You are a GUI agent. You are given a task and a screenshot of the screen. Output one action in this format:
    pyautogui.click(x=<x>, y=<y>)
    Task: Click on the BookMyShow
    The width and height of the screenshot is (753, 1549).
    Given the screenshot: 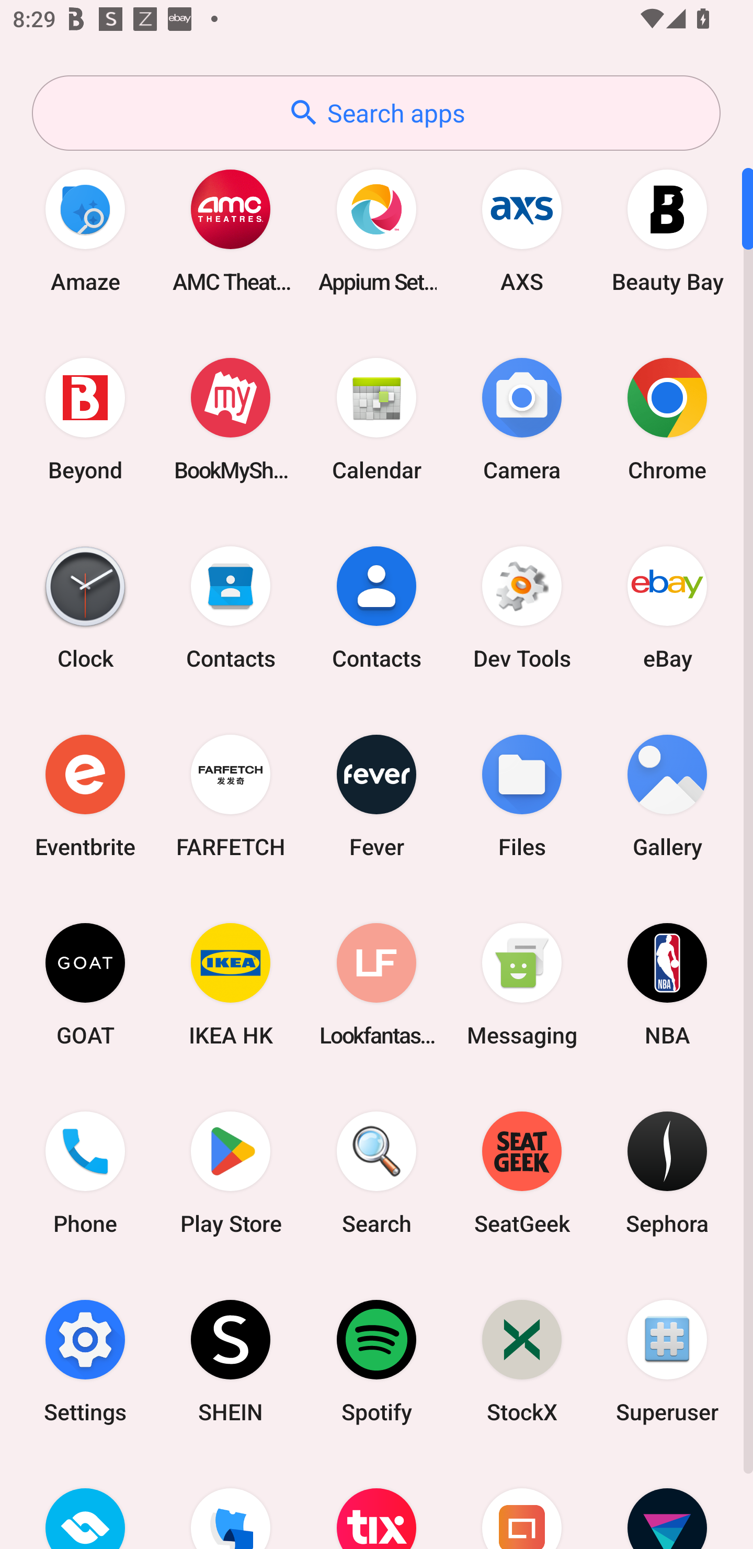 What is the action you would take?
    pyautogui.click(x=231, y=419)
    